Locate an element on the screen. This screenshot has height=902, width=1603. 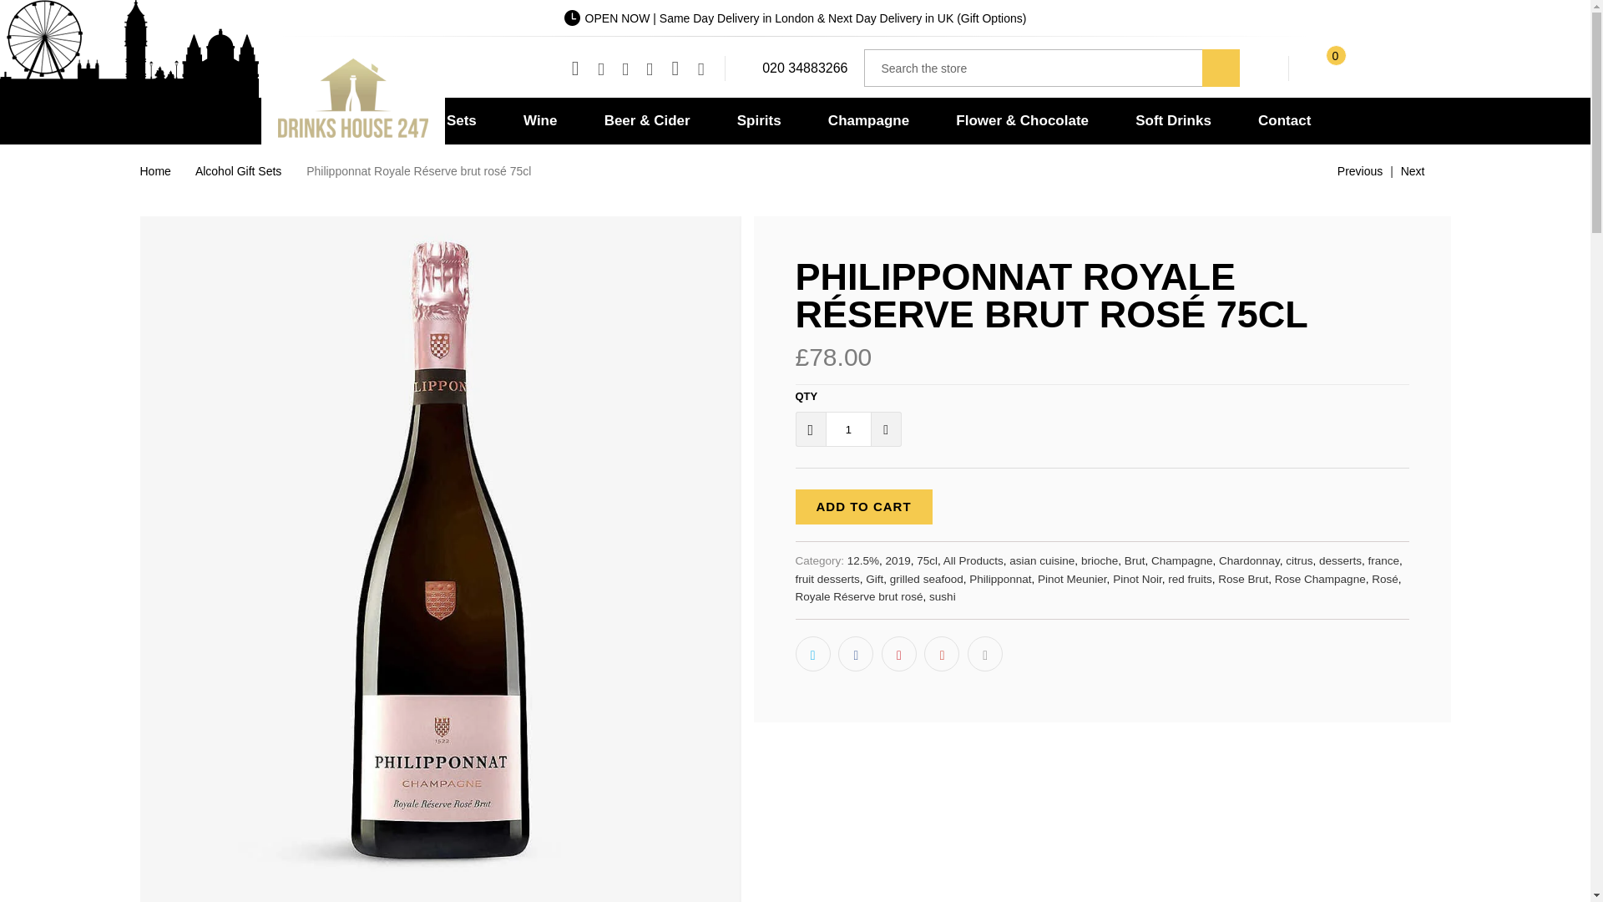
1 is located at coordinates (848, 428).